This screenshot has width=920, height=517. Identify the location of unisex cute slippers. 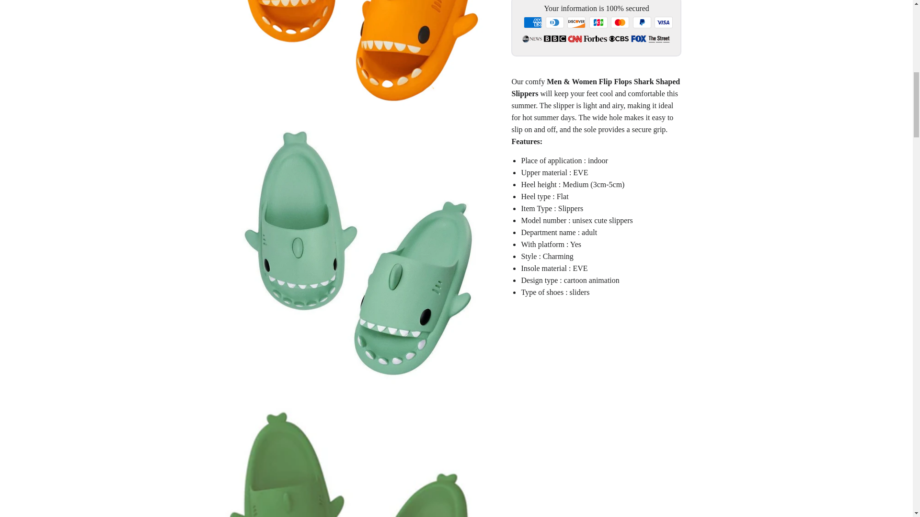
(602, 220).